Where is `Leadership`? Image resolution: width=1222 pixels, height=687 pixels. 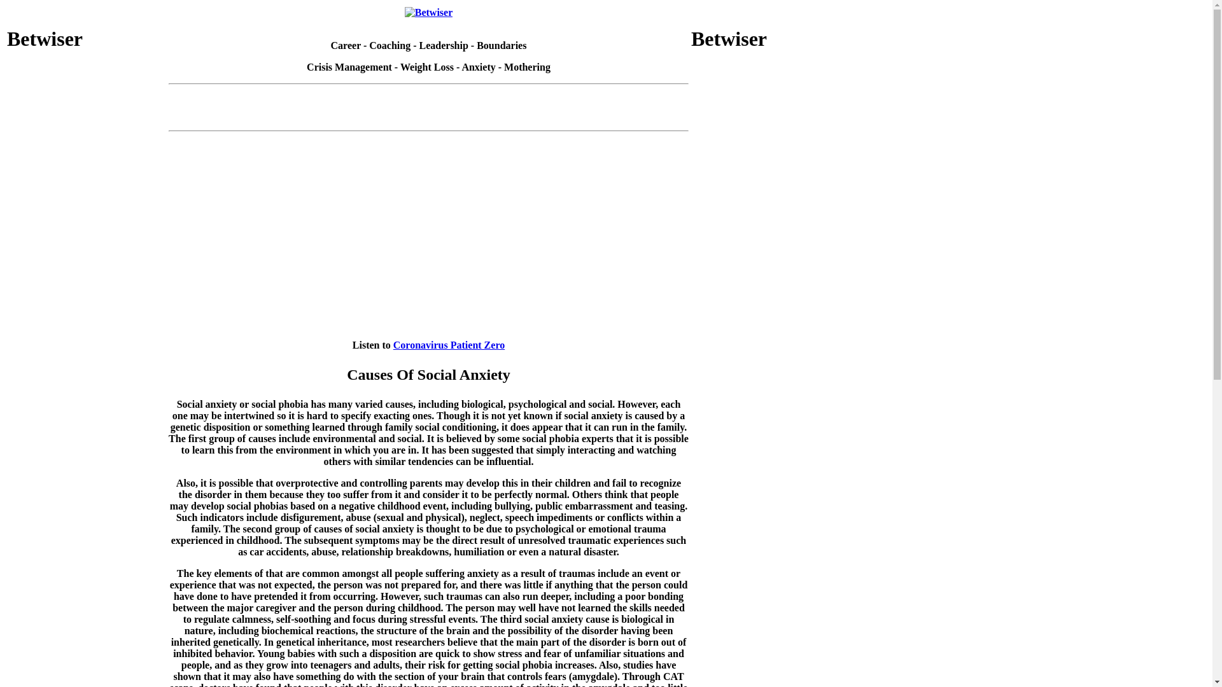 Leadership is located at coordinates (443, 45).